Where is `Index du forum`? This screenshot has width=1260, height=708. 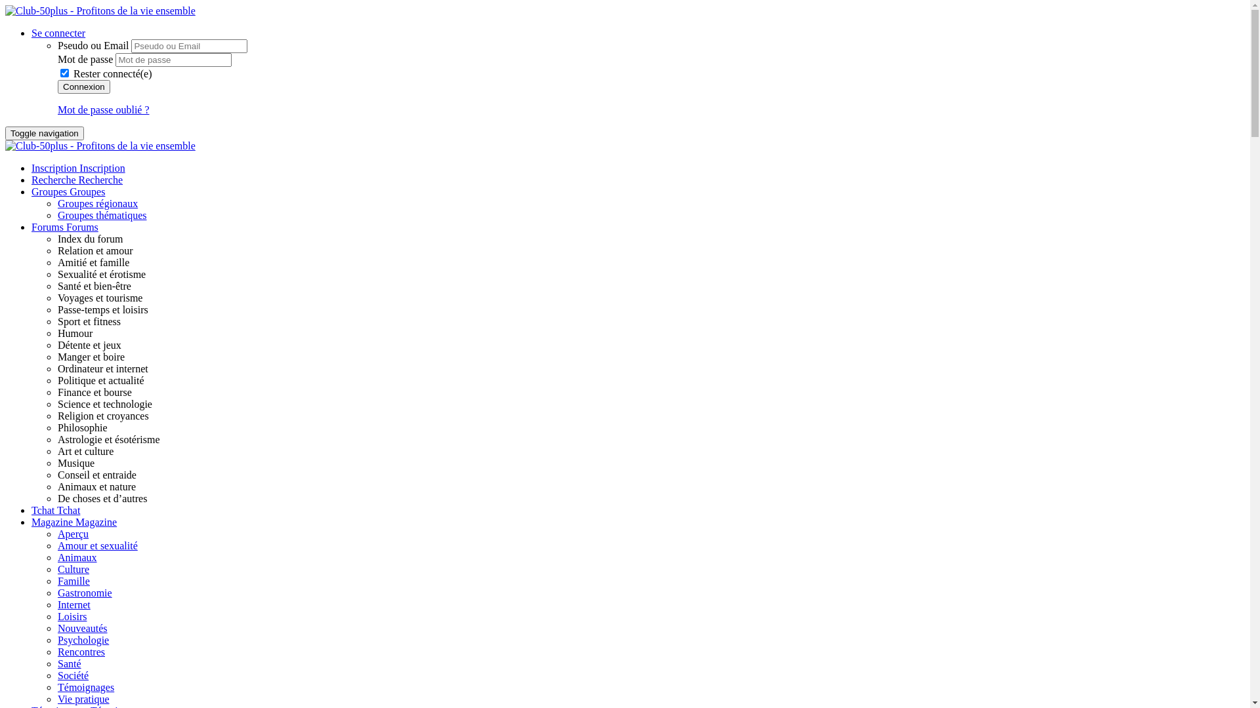 Index du forum is located at coordinates (91, 239).